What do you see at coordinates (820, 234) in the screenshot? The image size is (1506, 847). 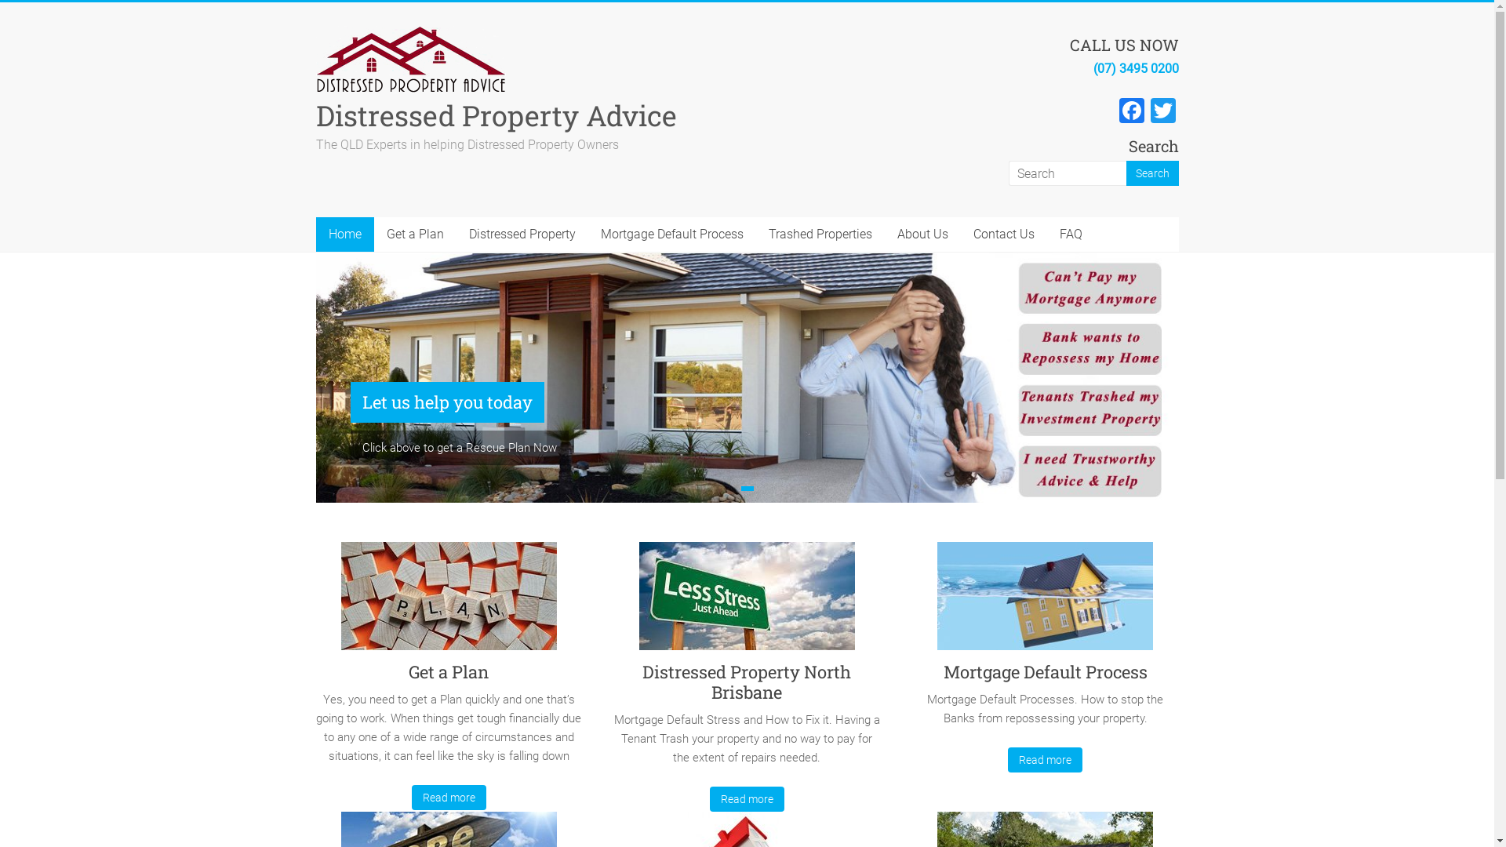 I see `Trashed Properties` at bounding box center [820, 234].